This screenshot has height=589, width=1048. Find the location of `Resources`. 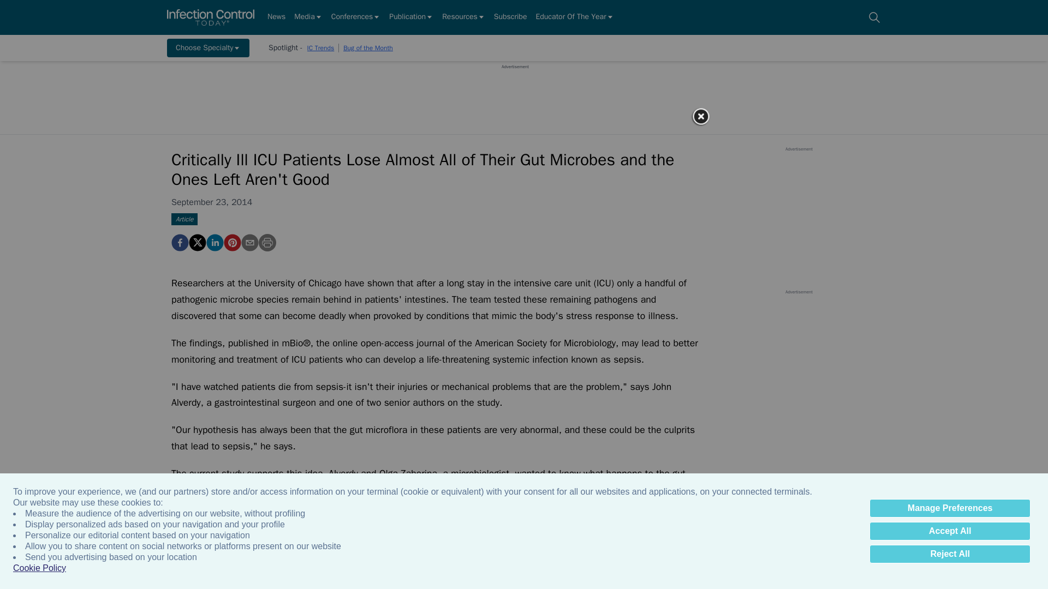

Resources is located at coordinates (463, 17).